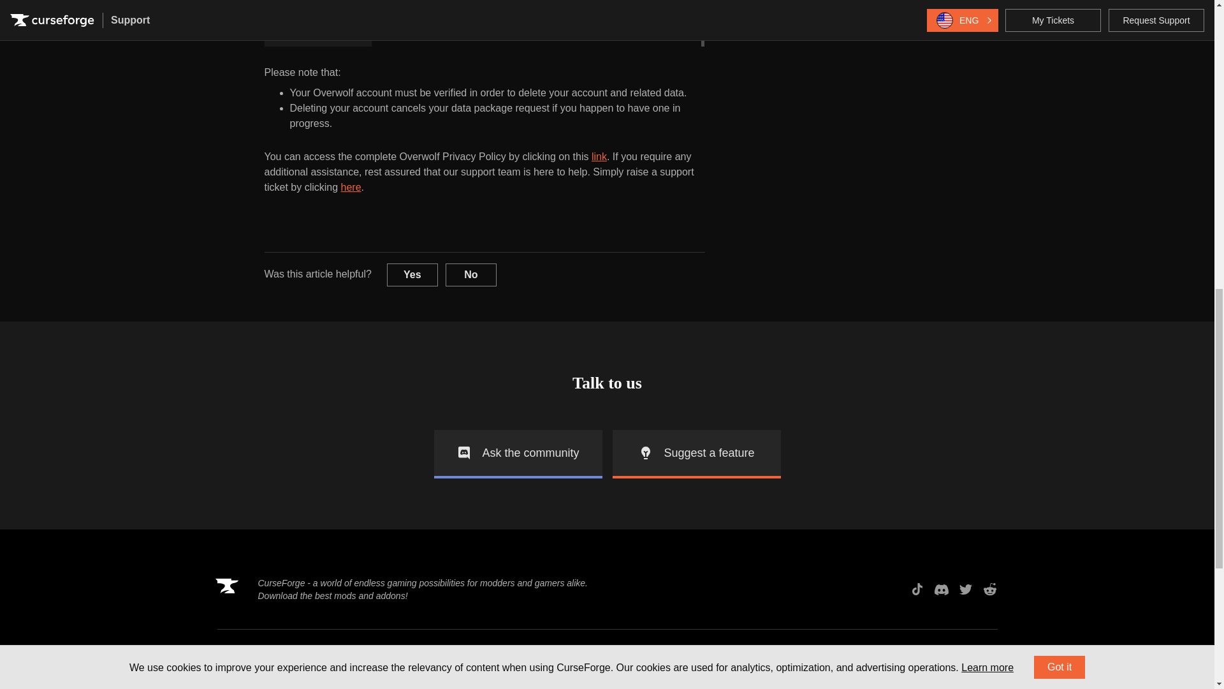 This screenshot has width=1224, height=689. Describe the element at coordinates (917, 589) in the screenshot. I see `TikTok` at that location.